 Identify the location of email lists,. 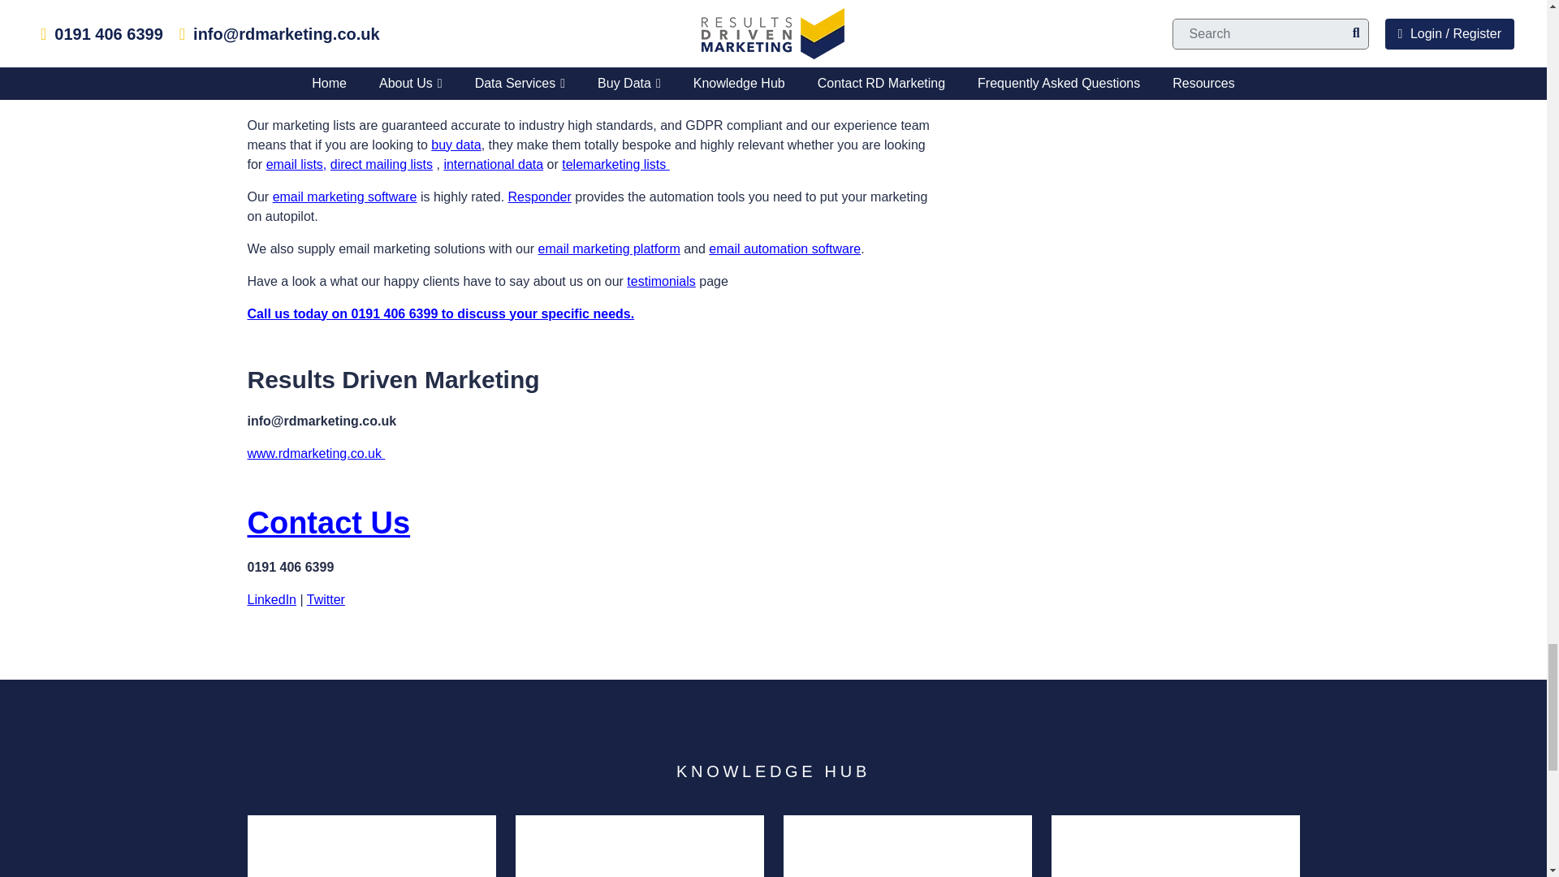
(297, 164).